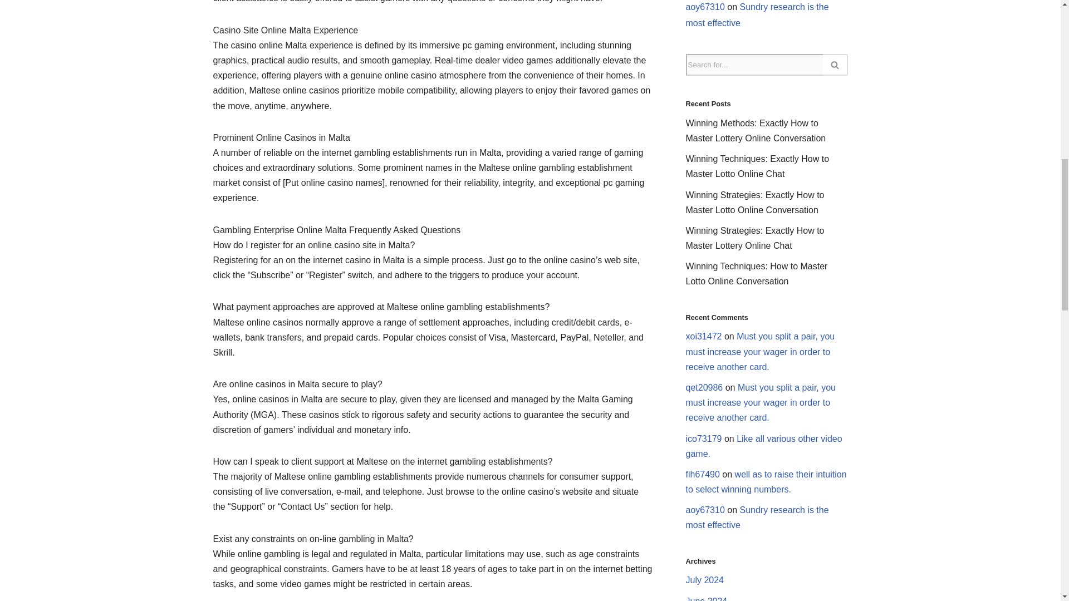 This screenshot has width=1069, height=601. Describe the element at coordinates (757, 274) in the screenshot. I see `Winning Techniques: How to Master Lotto Online Conversation` at that location.